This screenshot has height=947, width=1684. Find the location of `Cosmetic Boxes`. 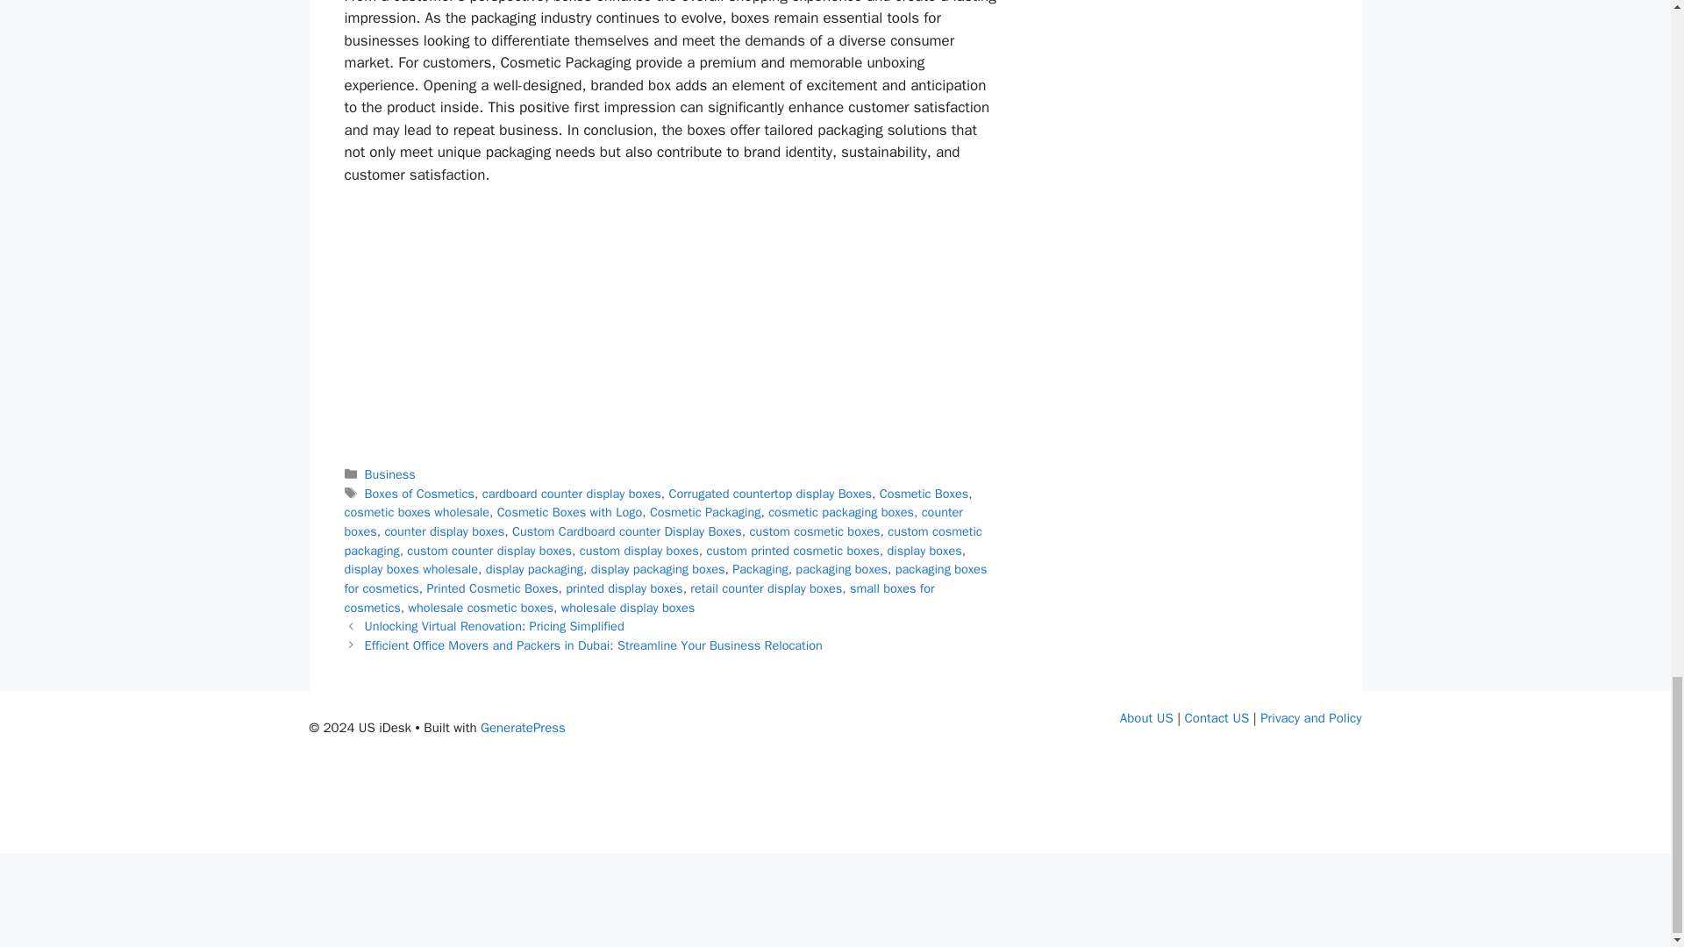

Cosmetic Boxes is located at coordinates (924, 494).